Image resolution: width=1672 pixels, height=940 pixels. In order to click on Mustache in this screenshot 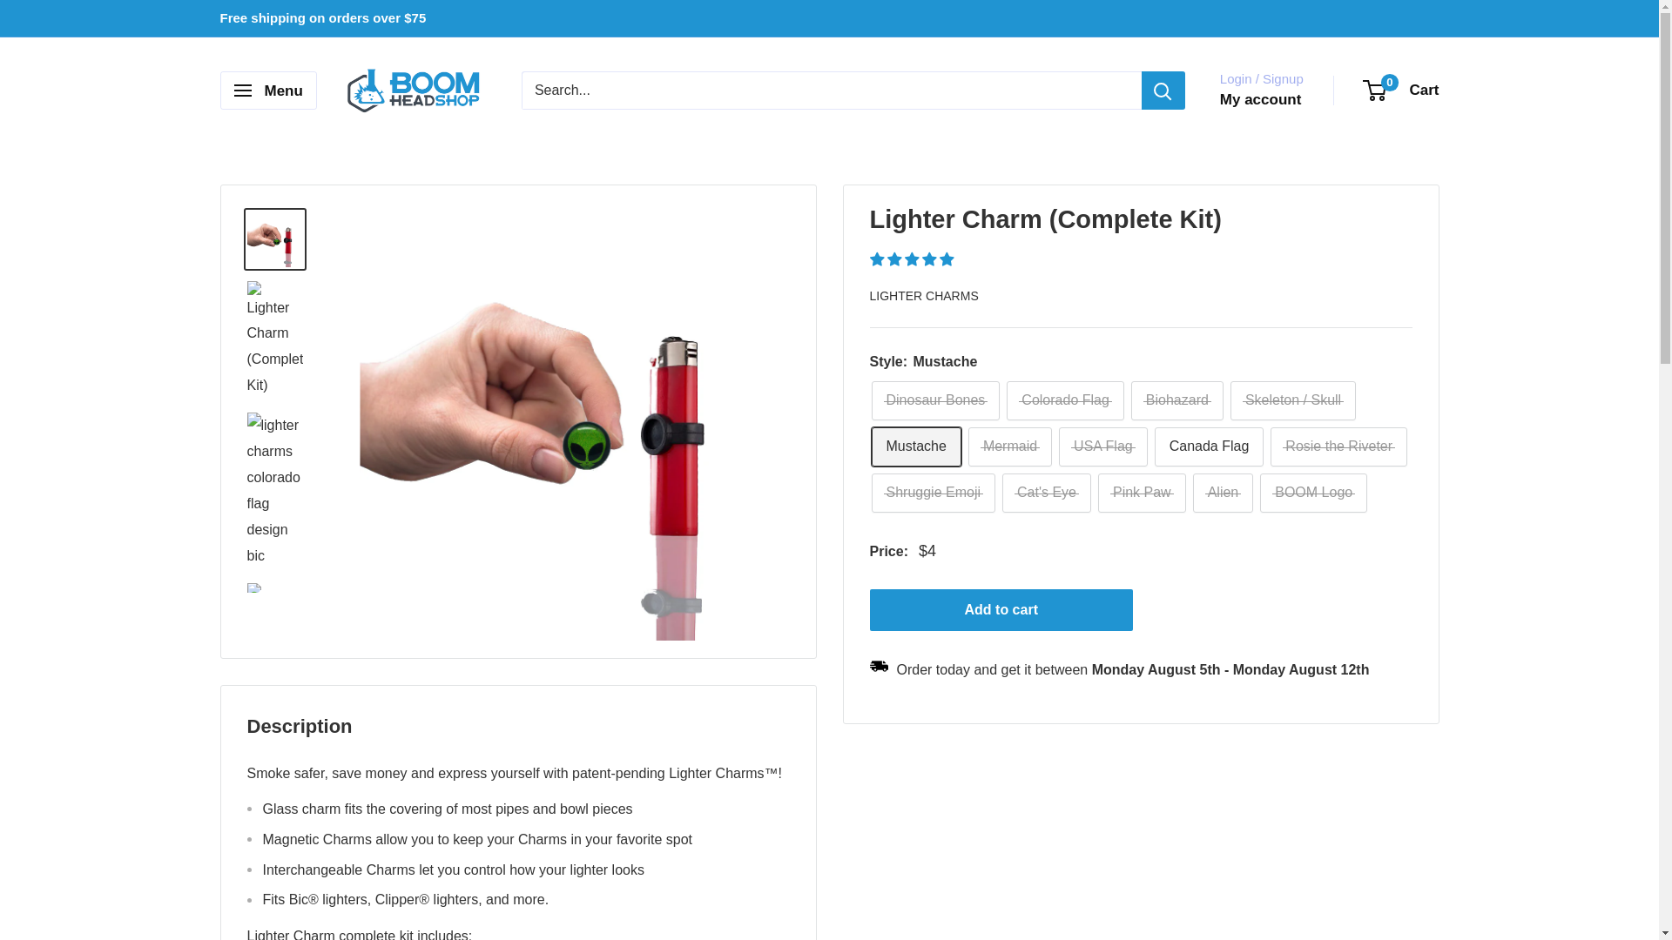, I will do `click(915, 446)`.